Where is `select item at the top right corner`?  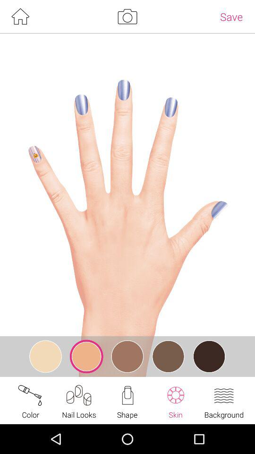 select item at the top right corner is located at coordinates (231, 17).